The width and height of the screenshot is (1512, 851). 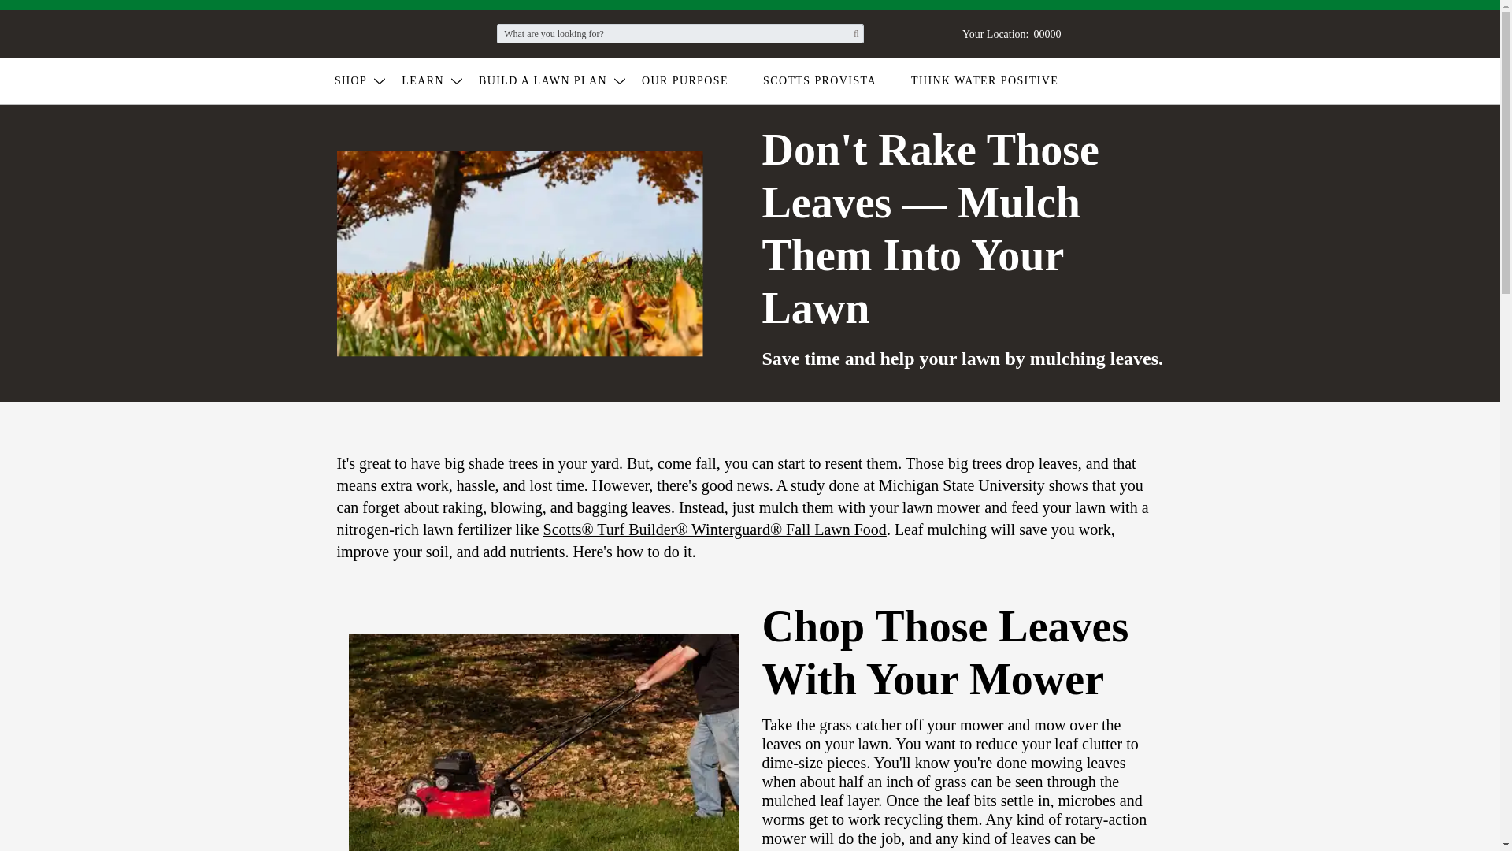 I want to click on Cart 0 Items, so click(x=1156, y=33).